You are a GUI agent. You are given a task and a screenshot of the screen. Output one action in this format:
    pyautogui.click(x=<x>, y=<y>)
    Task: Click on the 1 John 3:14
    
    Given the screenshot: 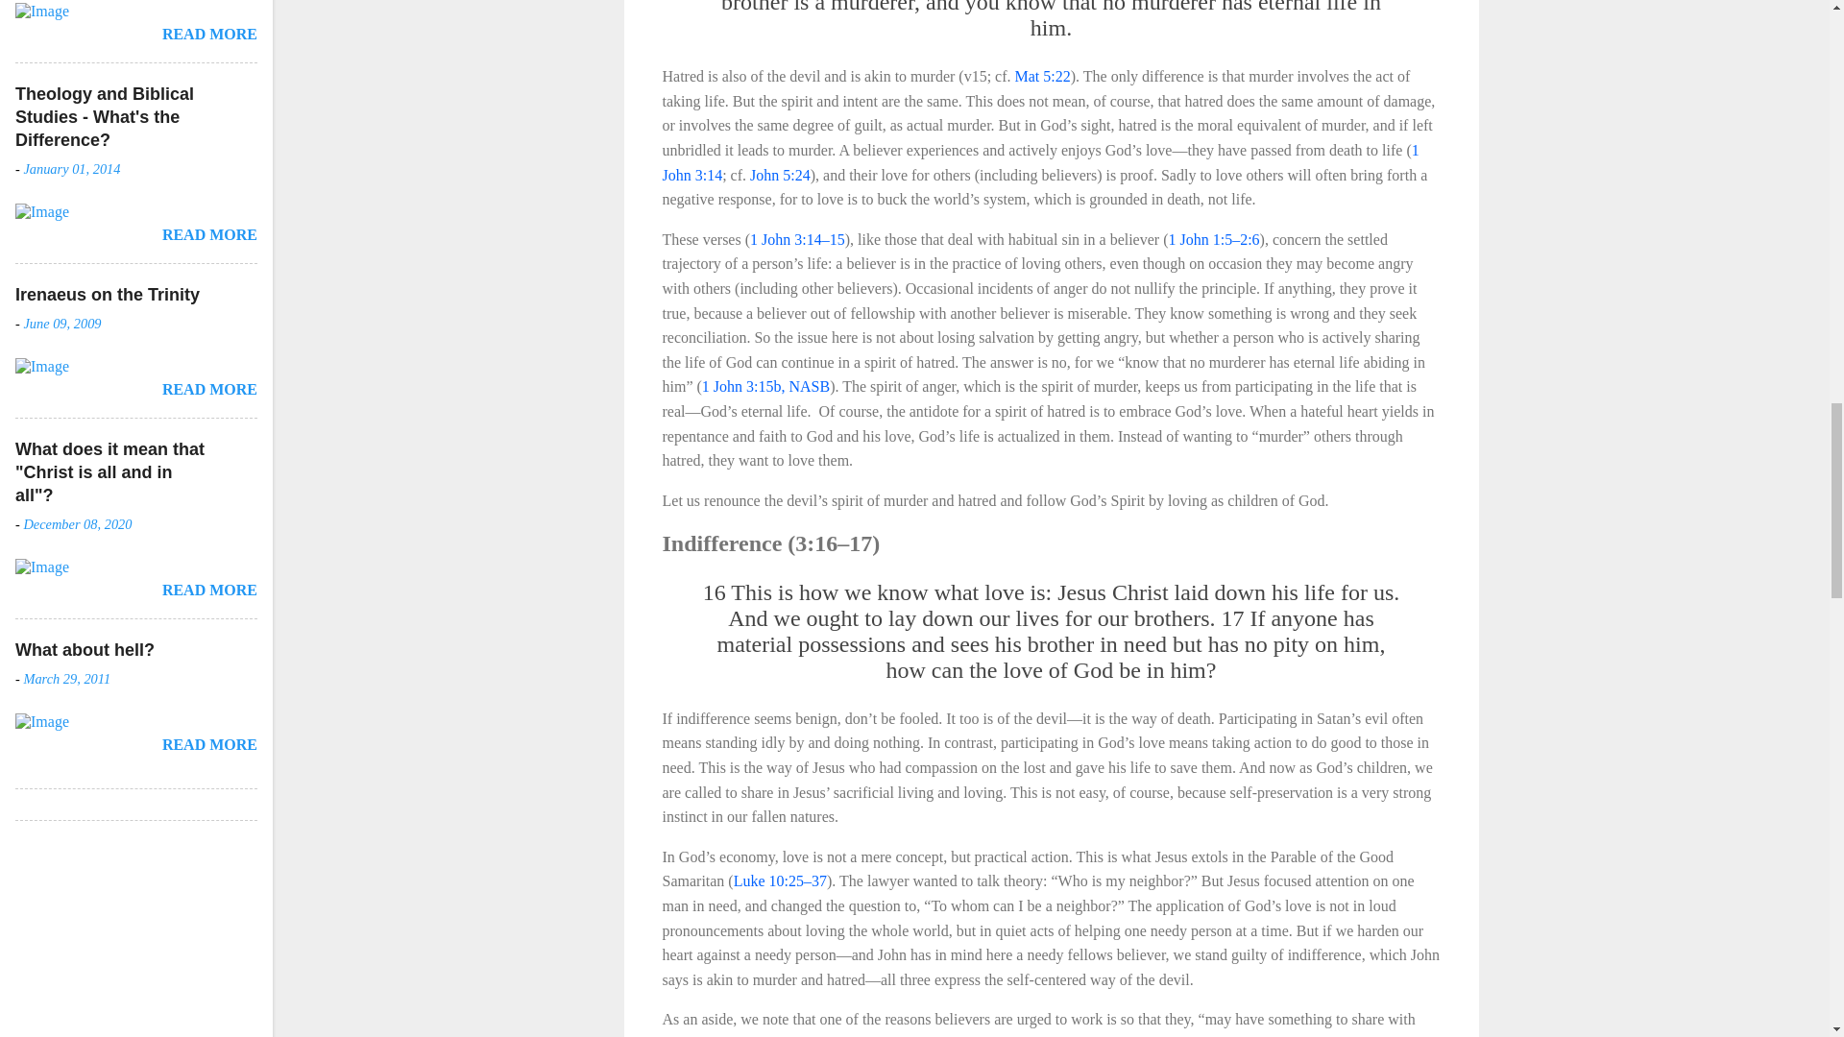 What is the action you would take?
    pyautogui.click(x=1041, y=162)
    